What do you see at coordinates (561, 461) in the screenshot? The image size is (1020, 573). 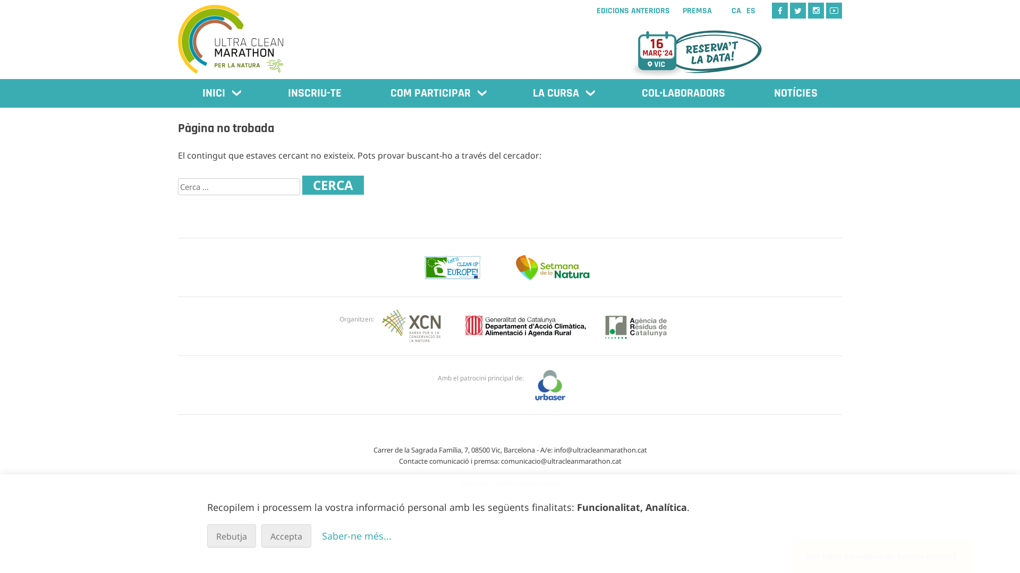 I see `comunicacio@ultracleanmarathon.cat` at bounding box center [561, 461].